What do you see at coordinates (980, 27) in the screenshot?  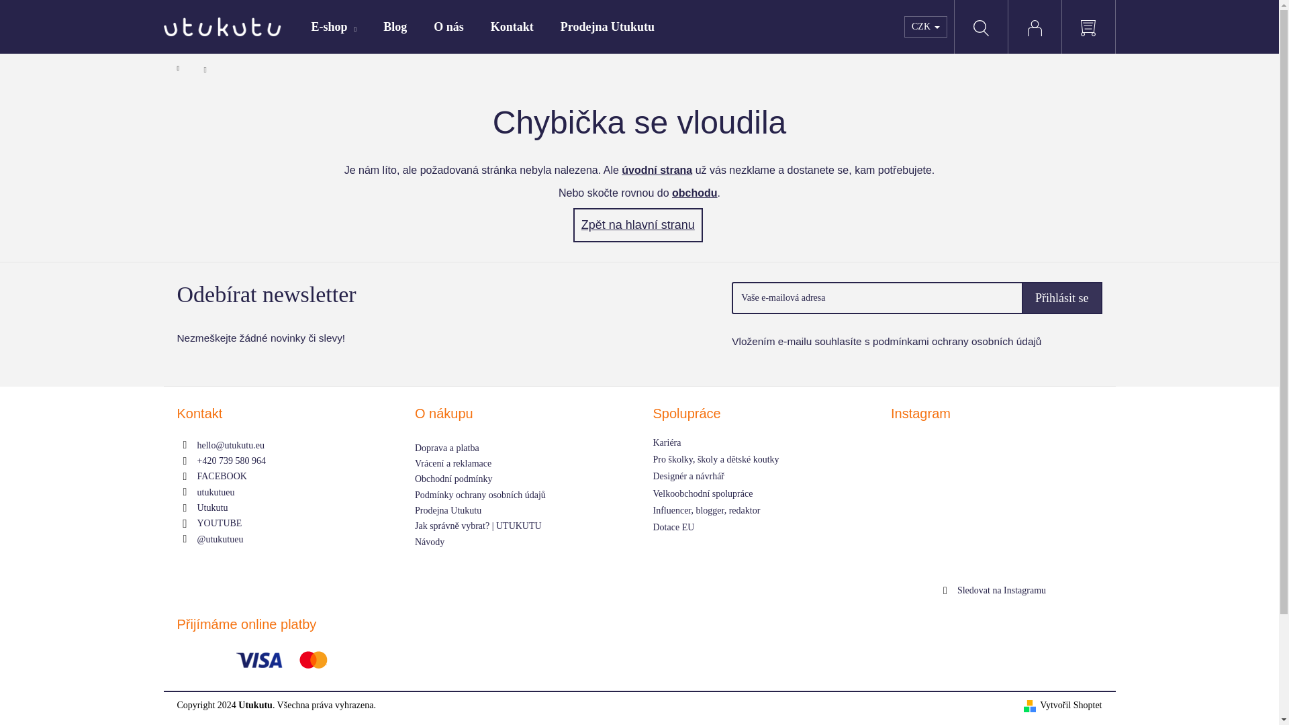 I see `Hledat` at bounding box center [980, 27].